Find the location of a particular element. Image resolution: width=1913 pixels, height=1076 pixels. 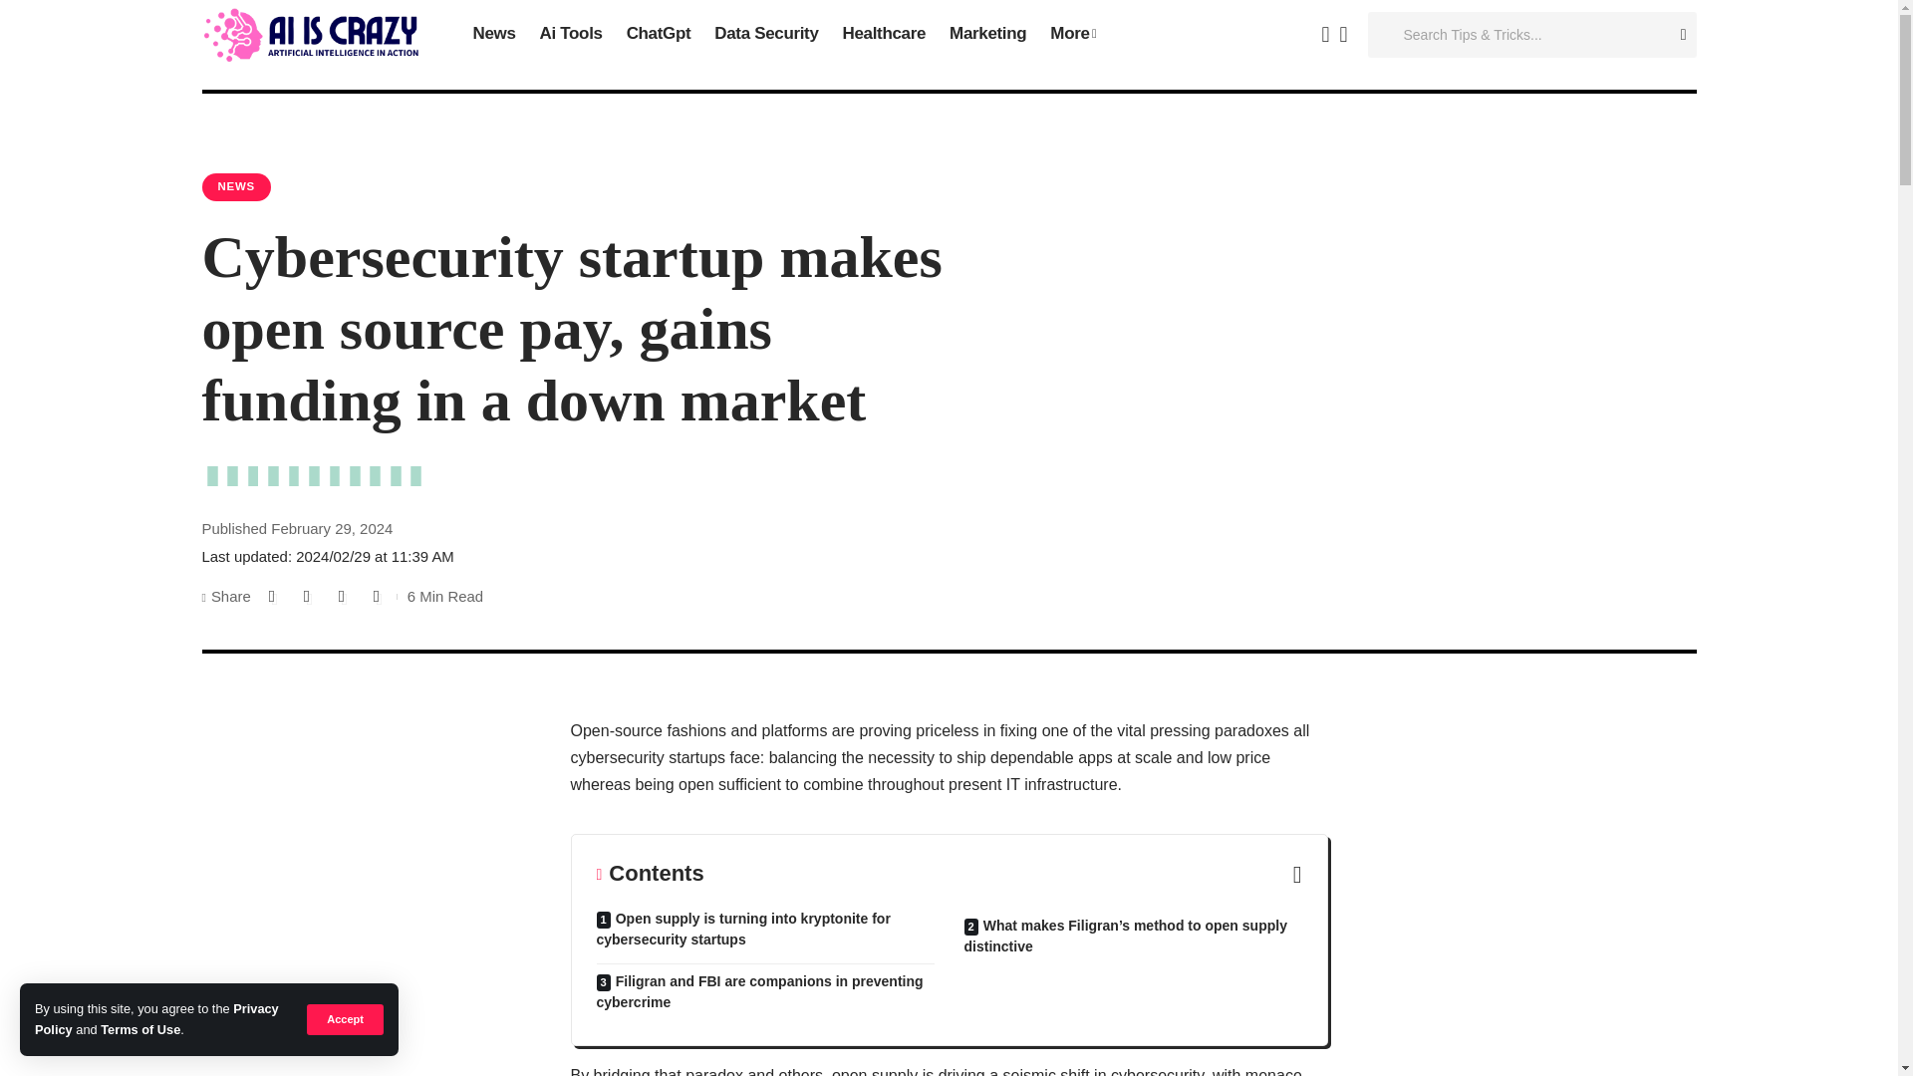

Ai Tools is located at coordinates (570, 35).